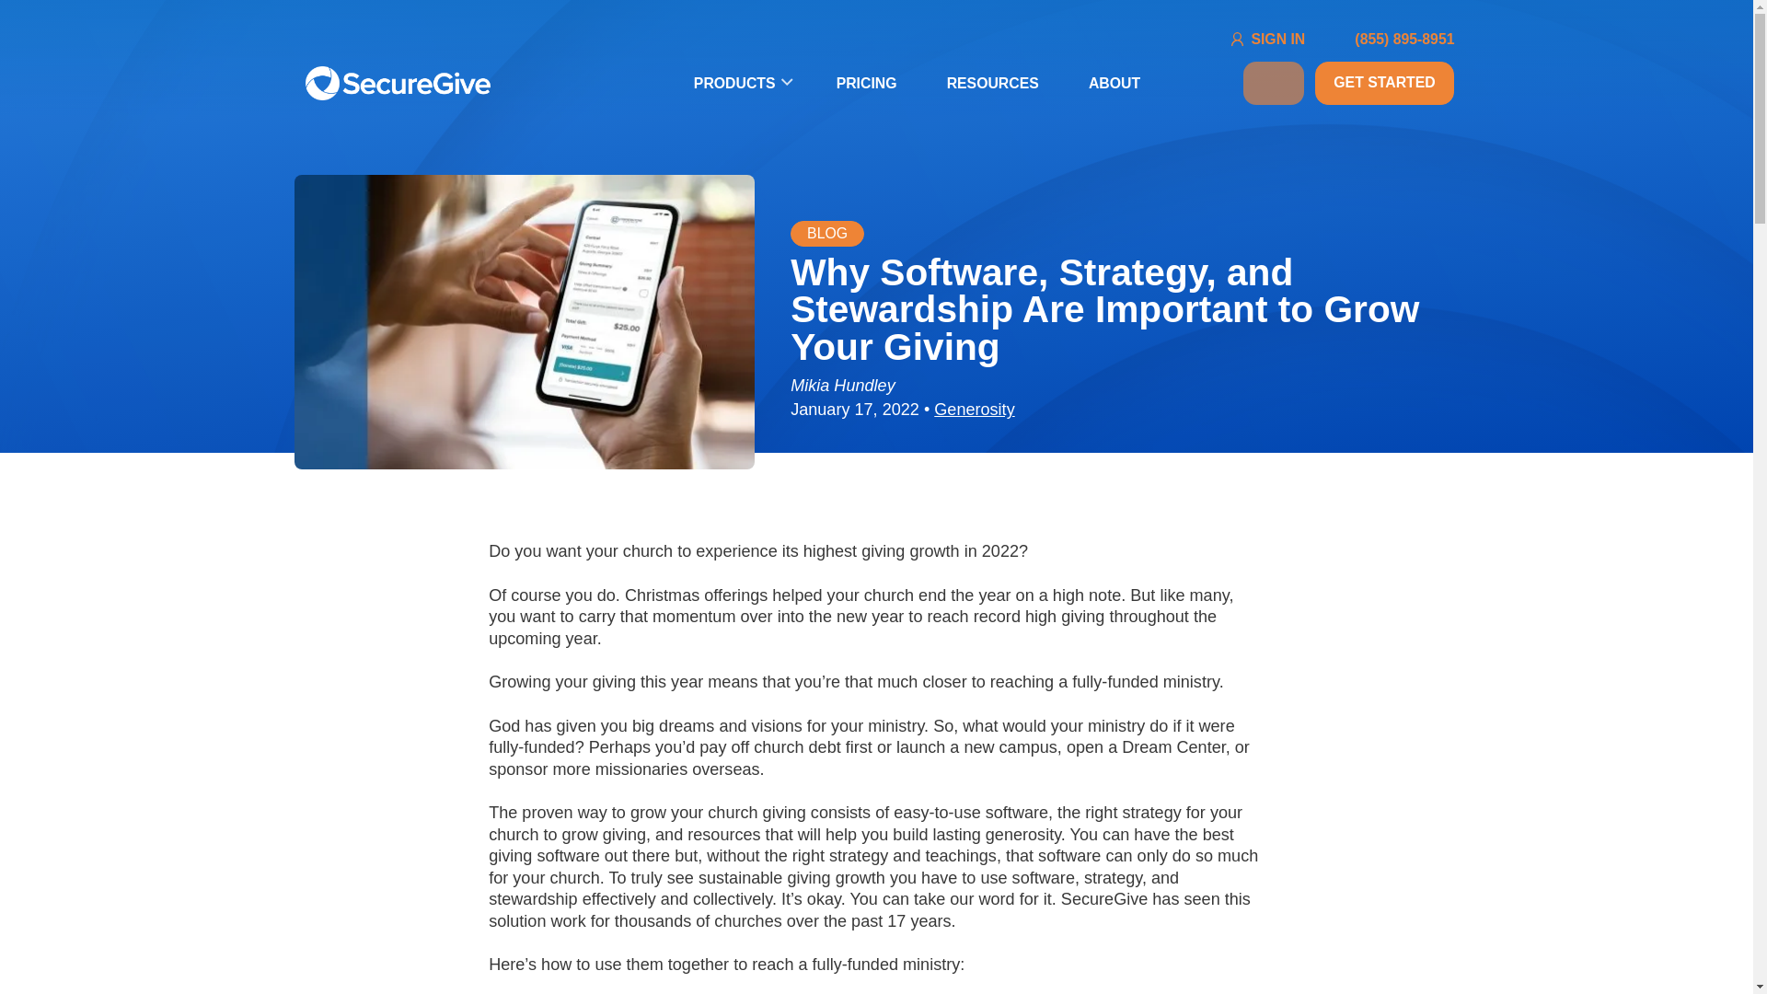 The image size is (1767, 994). What do you see at coordinates (1114, 83) in the screenshot?
I see `ABOUT` at bounding box center [1114, 83].